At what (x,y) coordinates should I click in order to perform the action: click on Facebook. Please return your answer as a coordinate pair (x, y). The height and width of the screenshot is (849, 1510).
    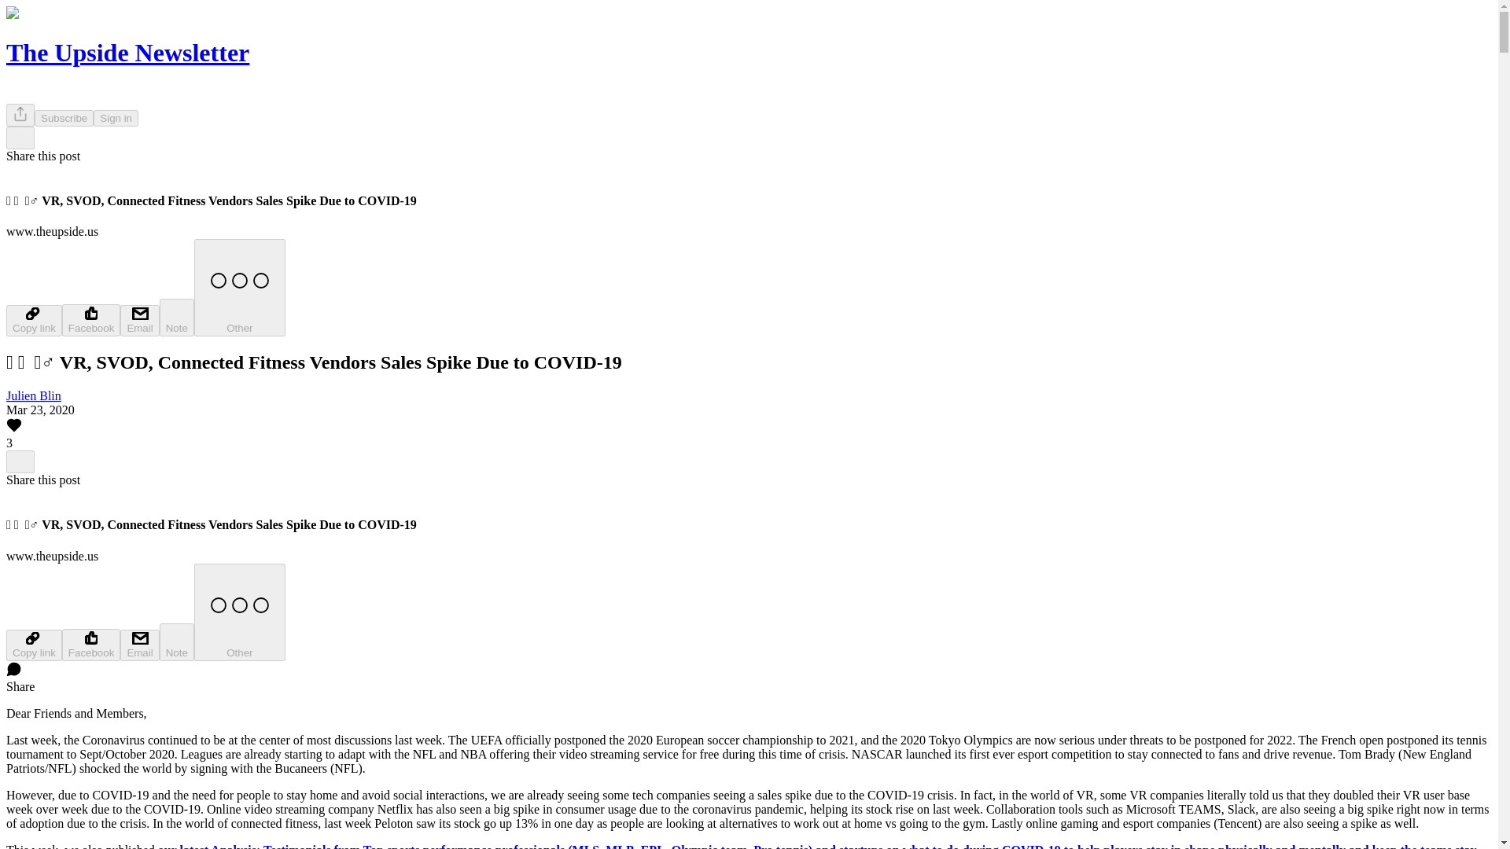
    Looking at the image, I should click on (91, 319).